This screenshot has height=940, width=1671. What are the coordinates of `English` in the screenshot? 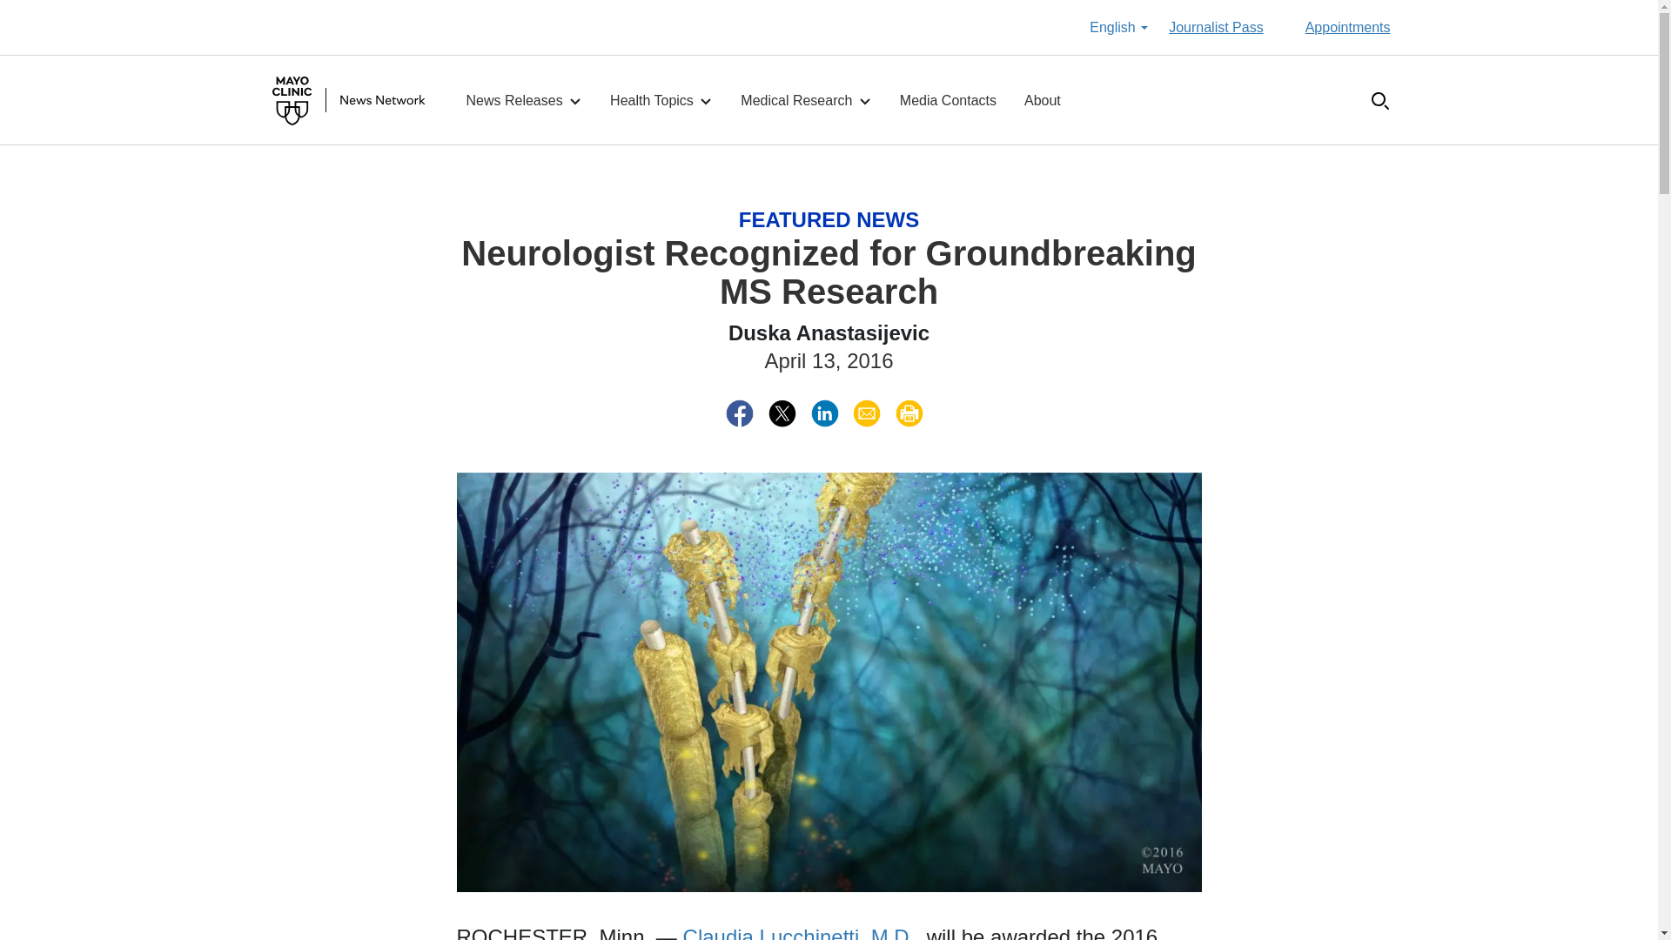 It's located at (1118, 28).